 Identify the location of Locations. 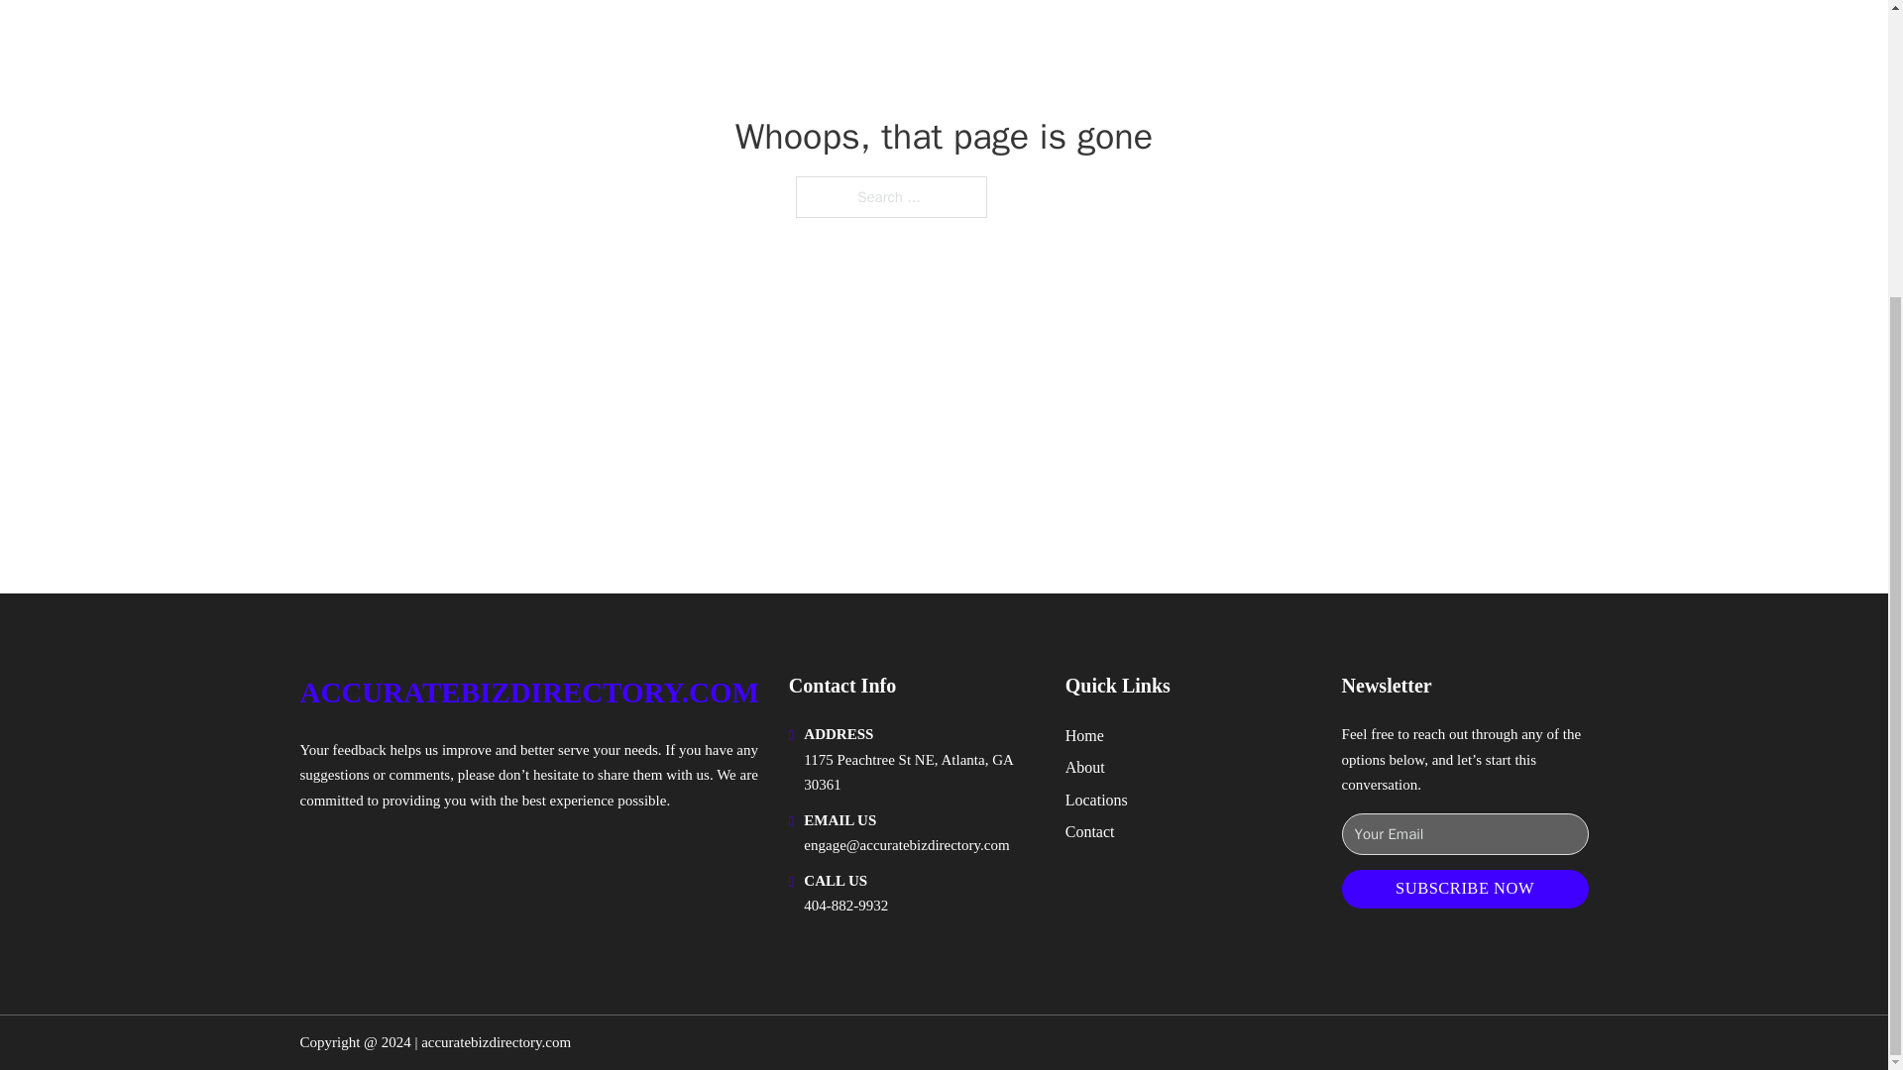
(1096, 799).